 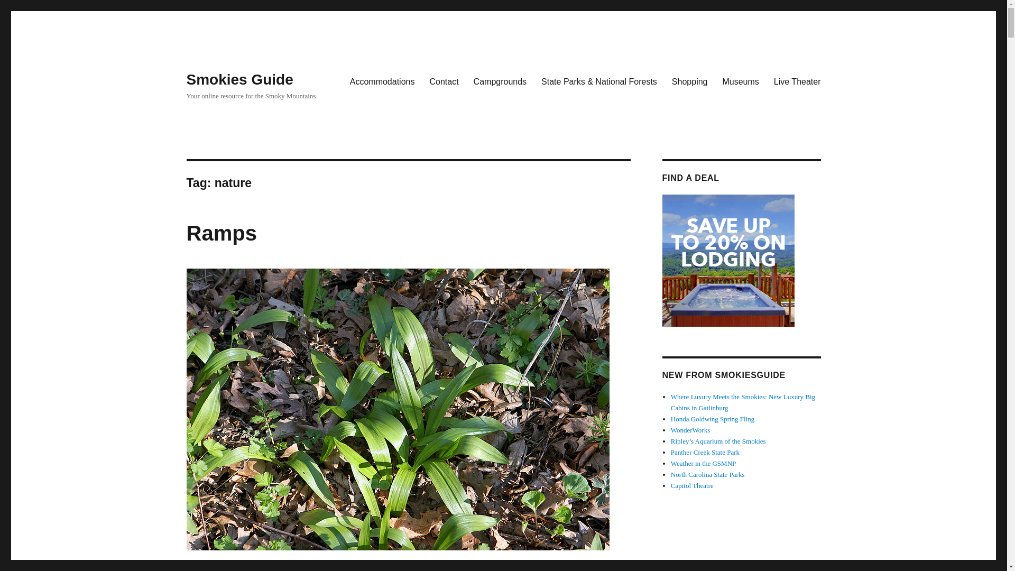 I want to click on Campgrounds, so click(x=500, y=81).